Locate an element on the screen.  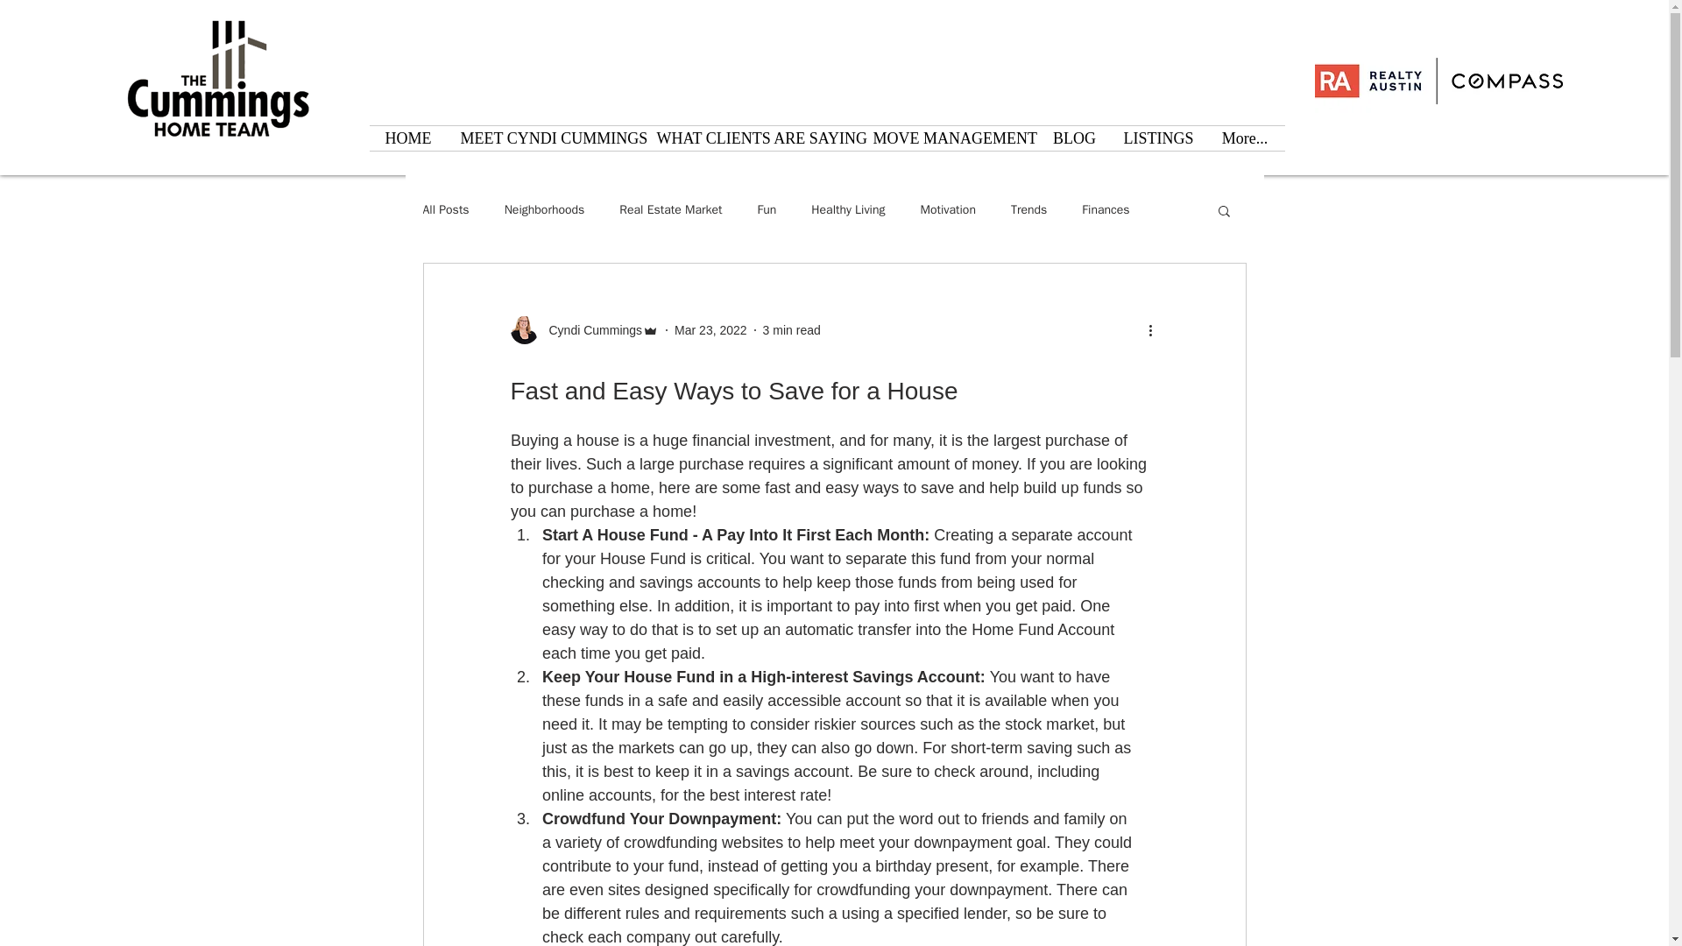
MOVE MANAGEMENT is located at coordinates (950, 138).